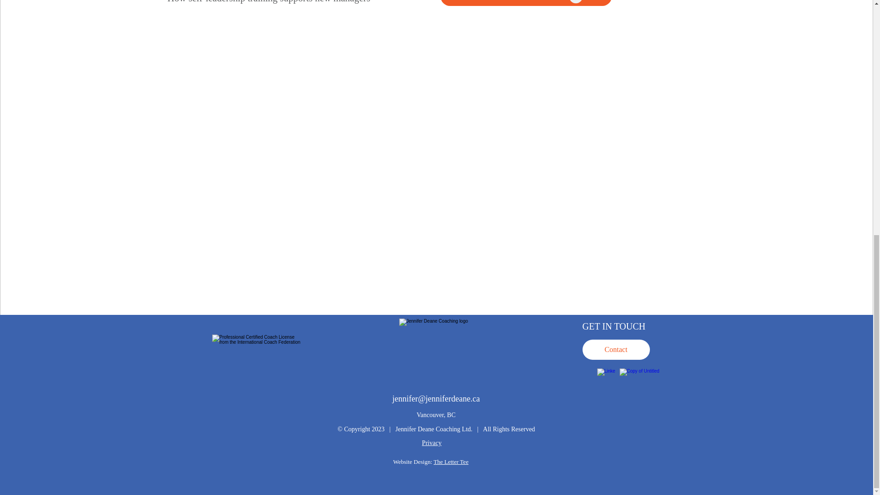 The height and width of the screenshot is (495, 880). I want to click on Privacy, so click(432, 443).